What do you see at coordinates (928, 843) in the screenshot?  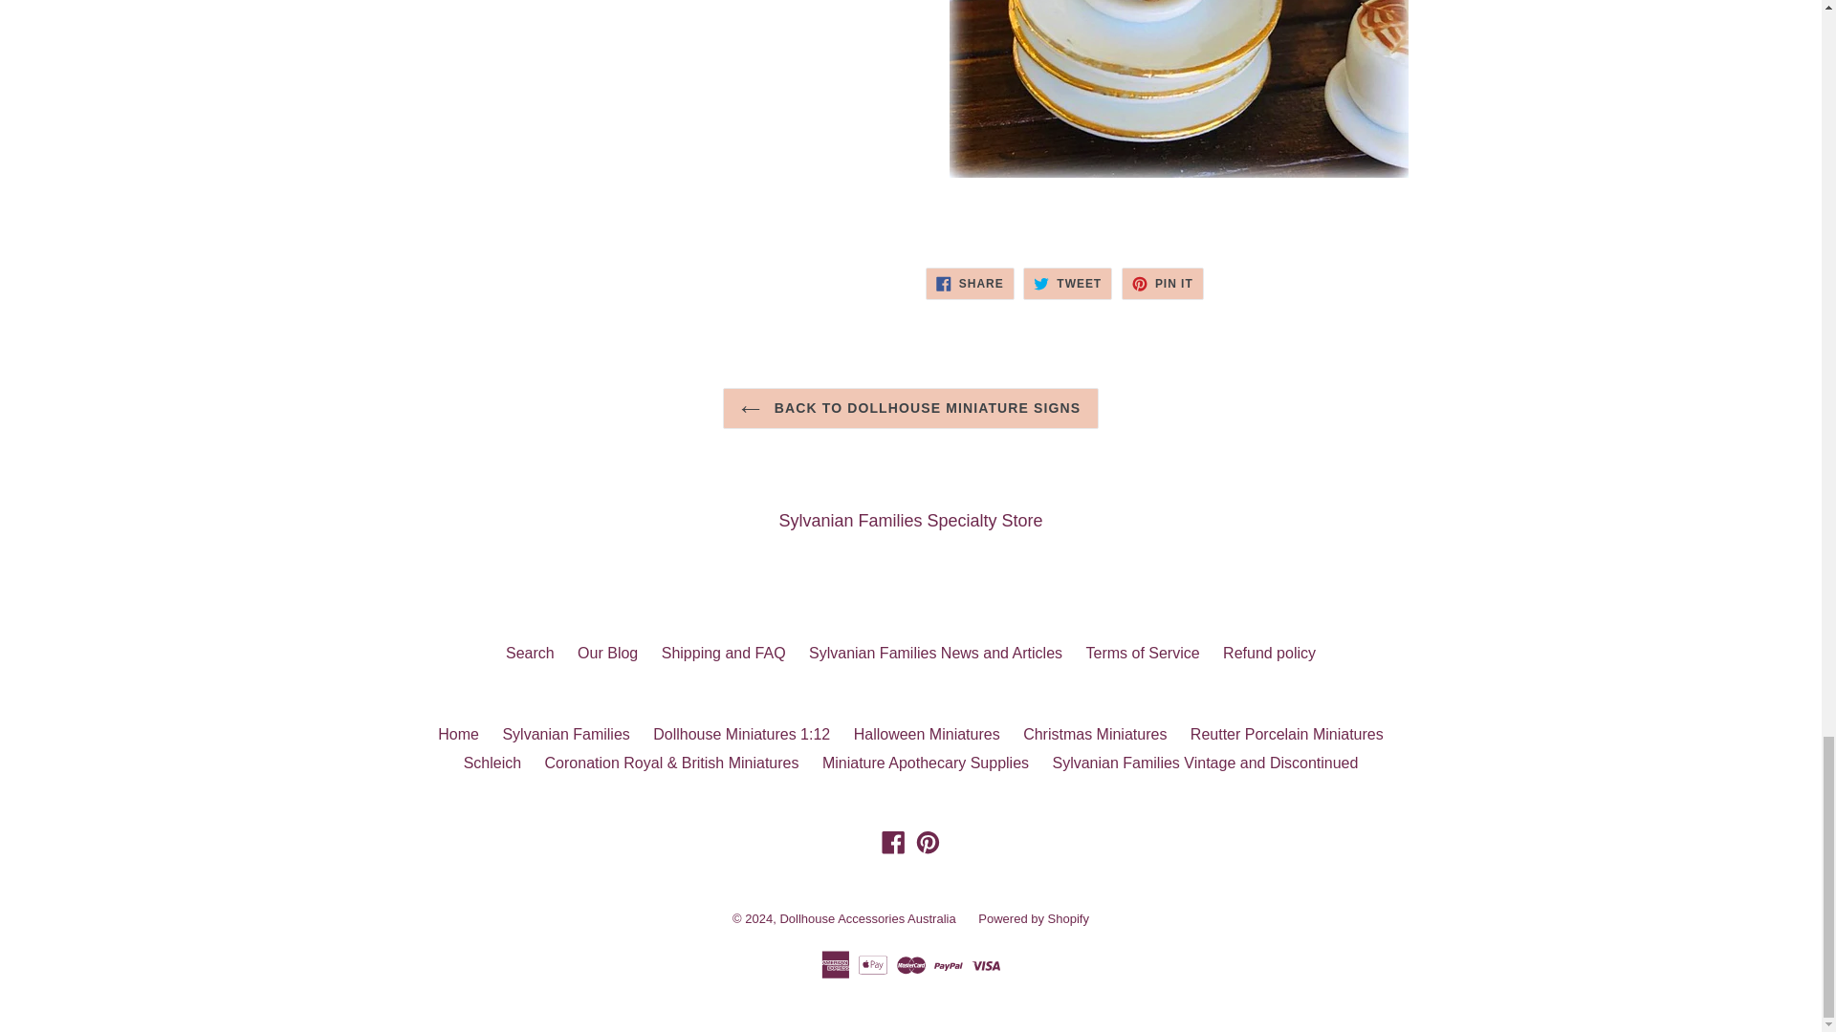 I see `Dollhouse Accessories Australia   on Pinterest` at bounding box center [928, 843].